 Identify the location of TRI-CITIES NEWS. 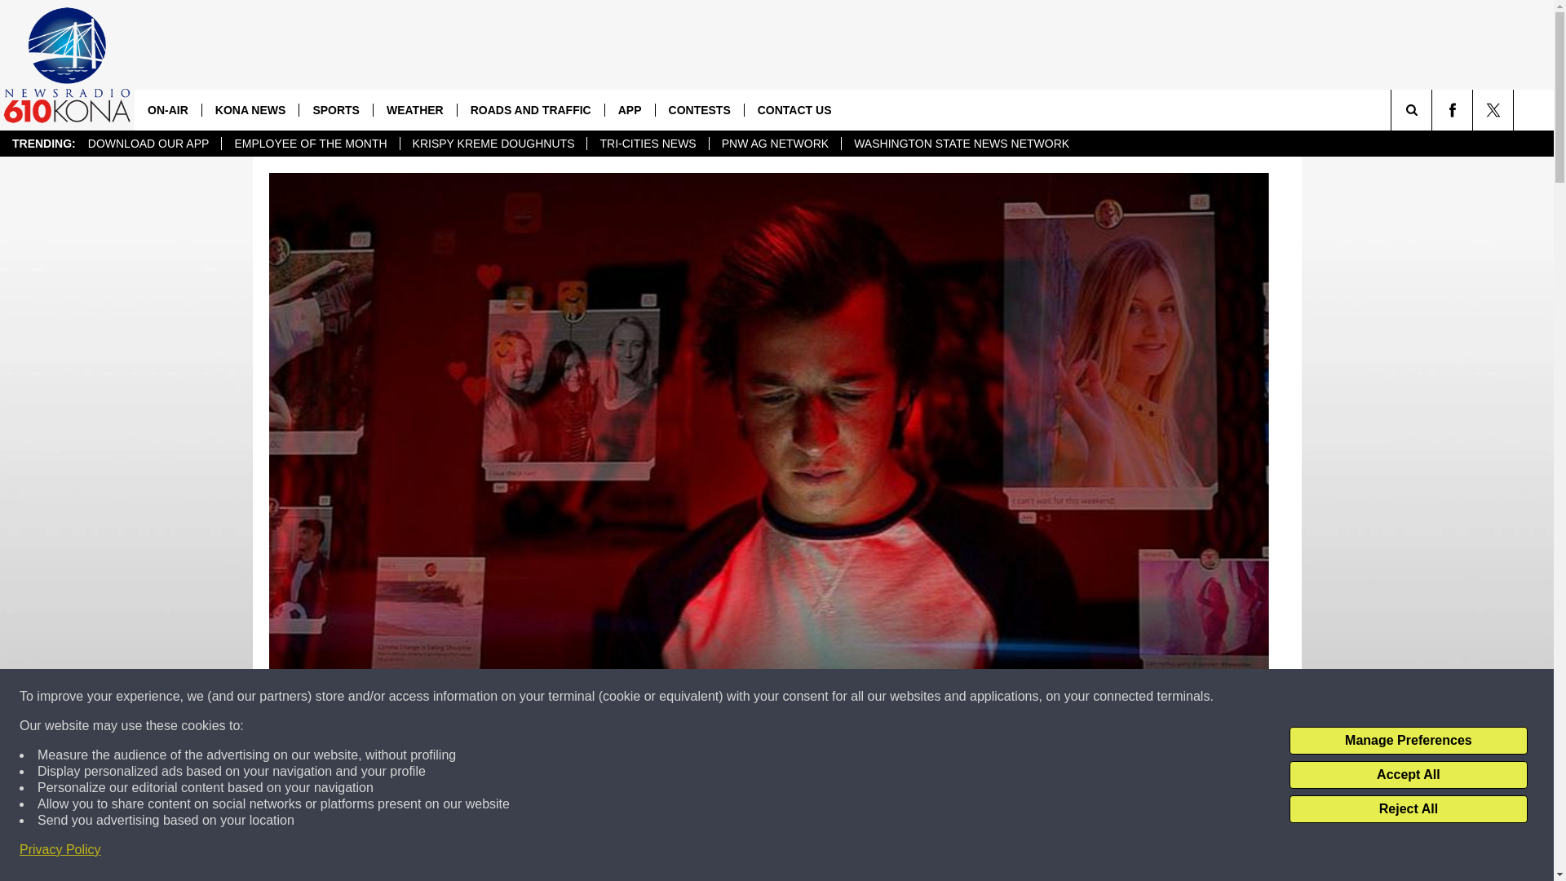
(646, 144).